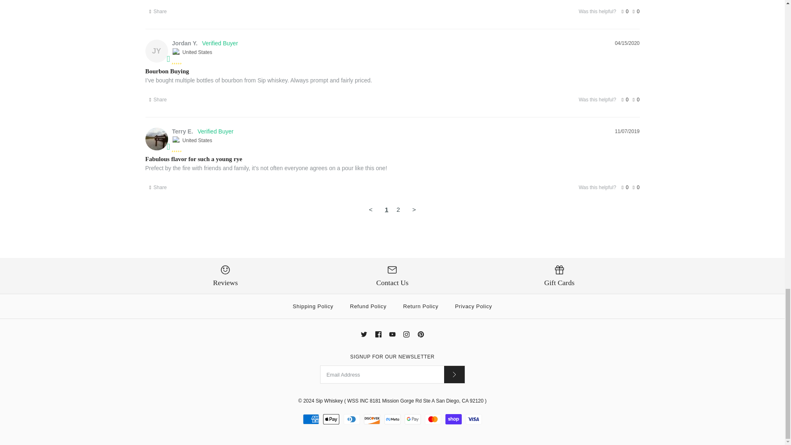 The image size is (791, 445). Describe the element at coordinates (311, 419) in the screenshot. I see `American Express` at that location.